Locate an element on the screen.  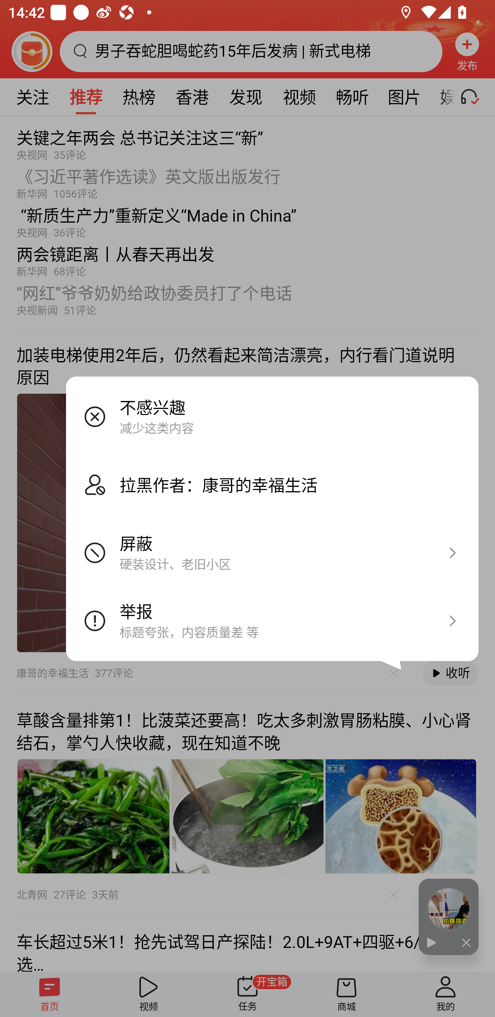
不感兴趣 减少这类内容 is located at coordinates (272, 416).